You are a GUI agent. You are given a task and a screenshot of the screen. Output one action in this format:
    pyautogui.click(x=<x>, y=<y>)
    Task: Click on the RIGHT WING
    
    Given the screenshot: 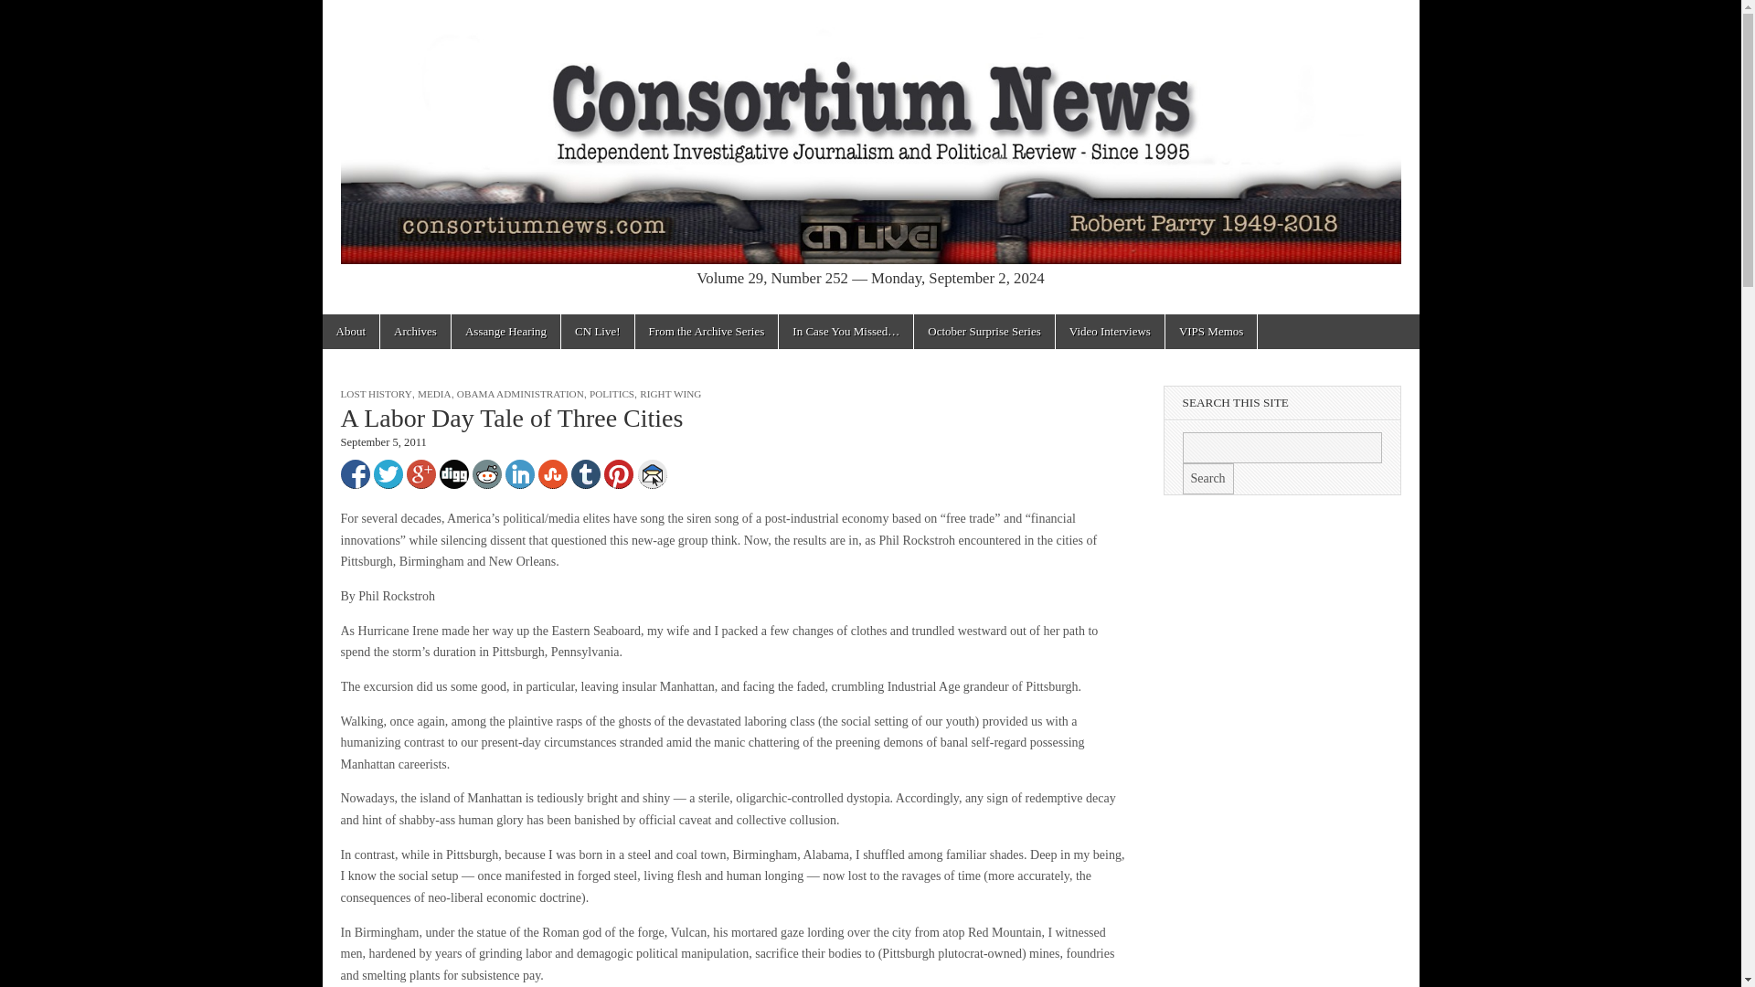 What is the action you would take?
    pyautogui.click(x=670, y=394)
    